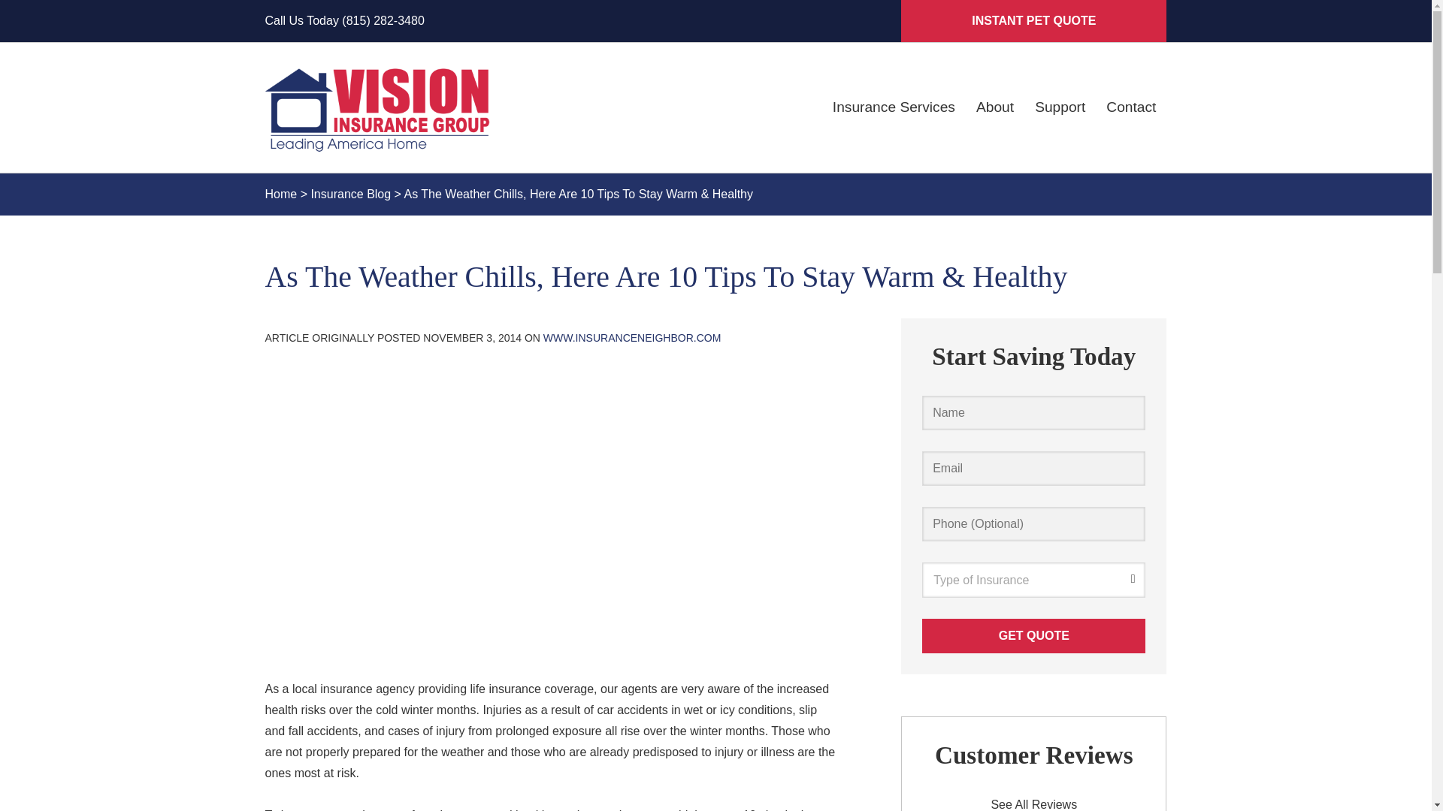 Image resolution: width=1443 pixels, height=811 pixels. Describe the element at coordinates (377, 107) in the screenshot. I see `Vision Insurance Group` at that location.